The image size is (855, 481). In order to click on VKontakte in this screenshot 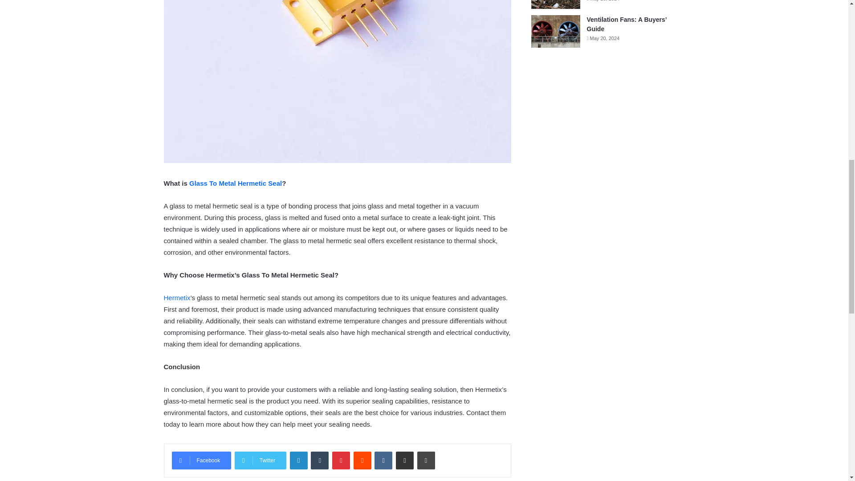, I will do `click(383, 461)`.